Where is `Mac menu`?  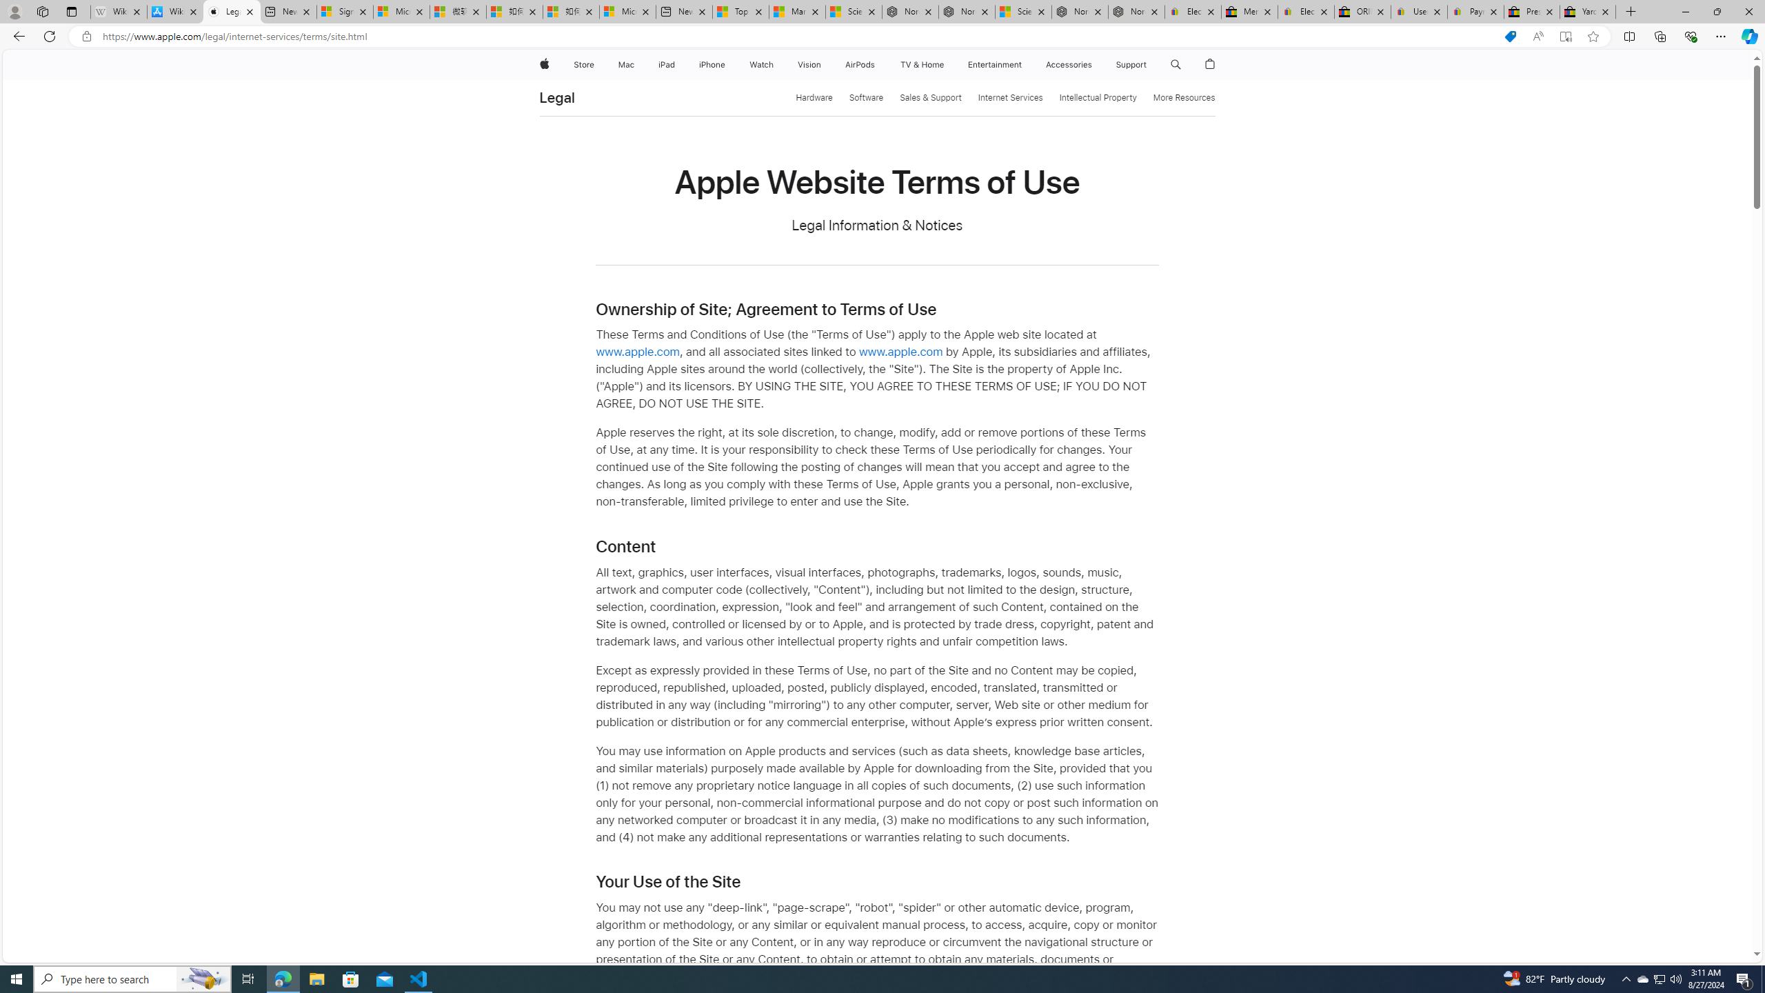 Mac menu is located at coordinates (636, 65).